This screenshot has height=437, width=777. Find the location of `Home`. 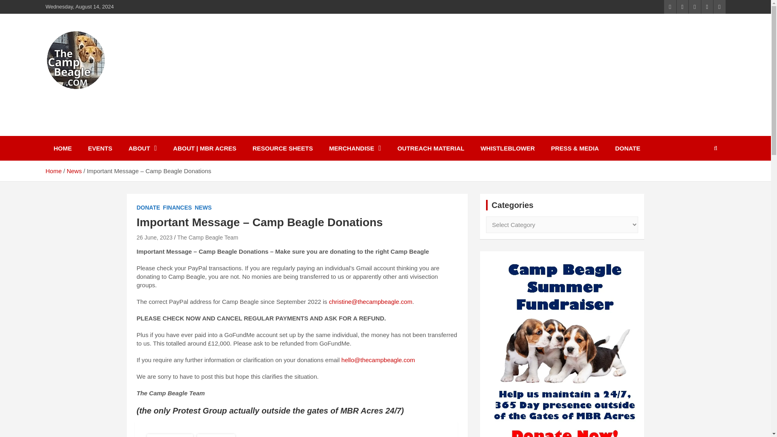

Home is located at coordinates (53, 171).